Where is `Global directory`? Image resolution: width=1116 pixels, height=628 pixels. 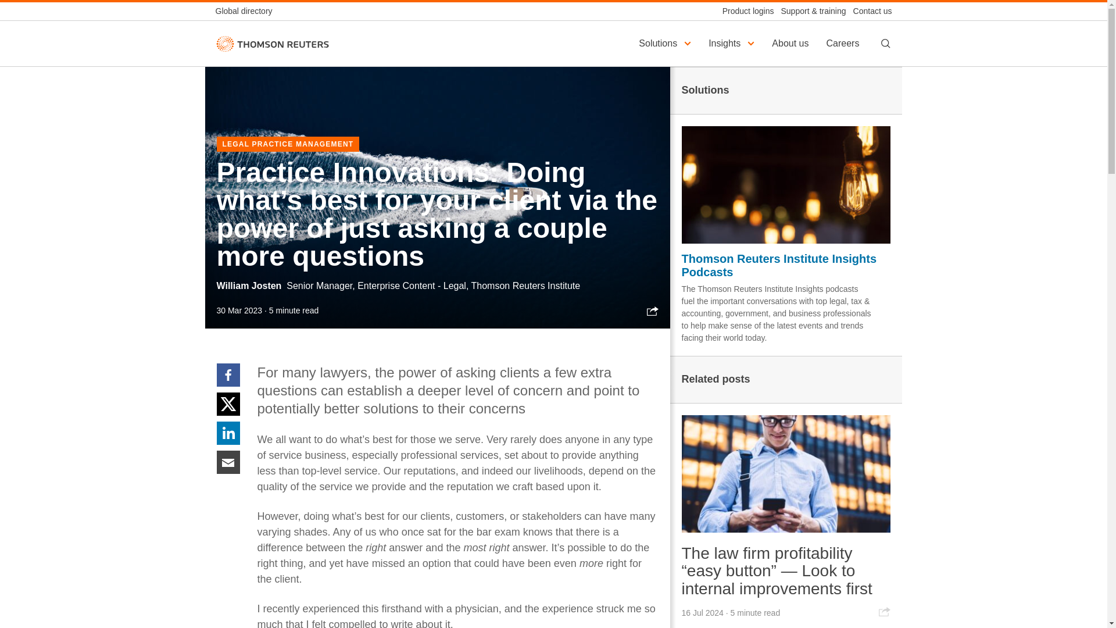 Global directory is located at coordinates (247, 11).